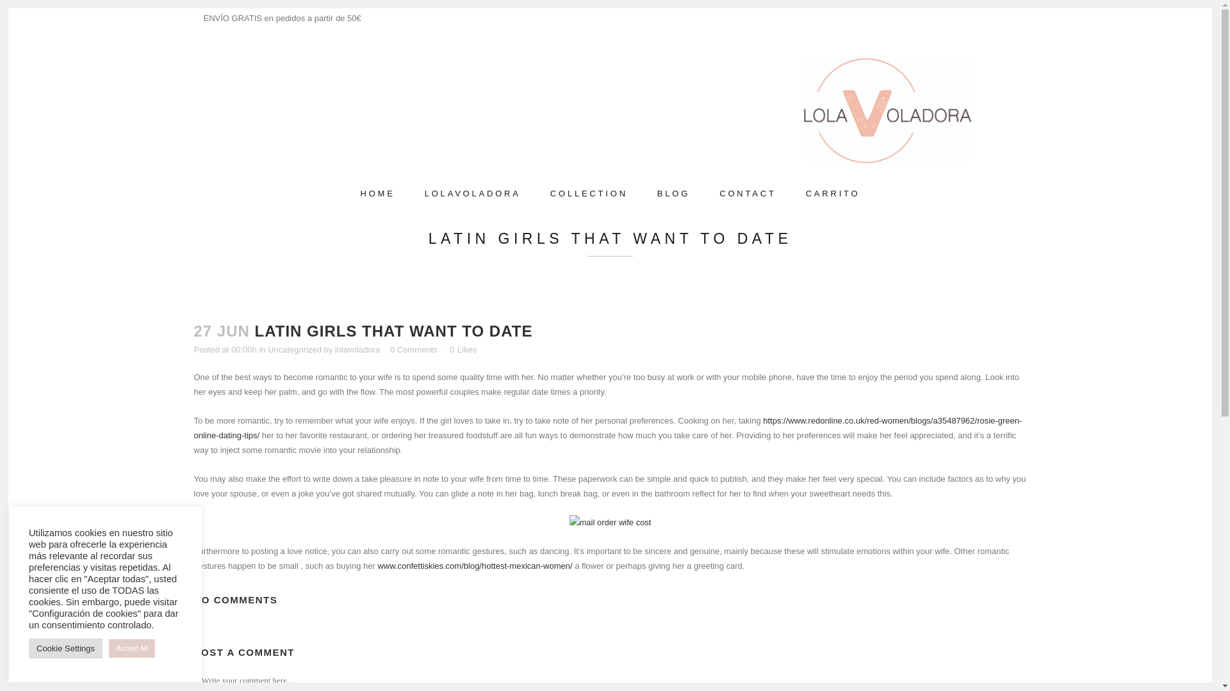 The height and width of the screenshot is (691, 1230). What do you see at coordinates (588, 193) in the screenshot?
I see `COLLECTION` at bounding box center [588, 193].